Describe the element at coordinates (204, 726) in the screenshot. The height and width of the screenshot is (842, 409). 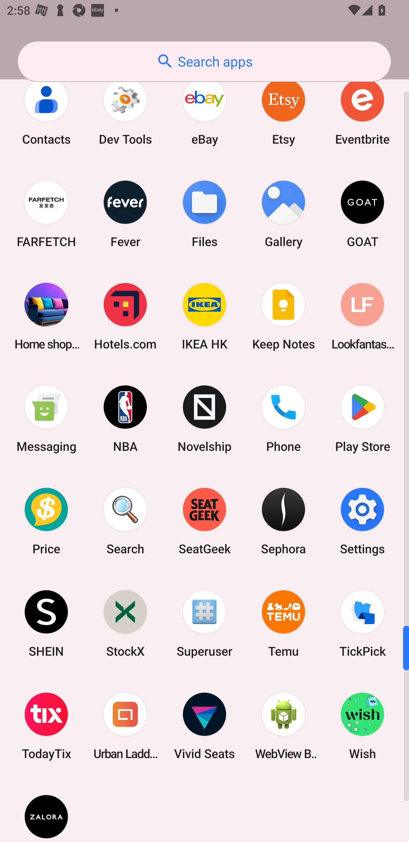
I see `Vivid Seats` at that location.